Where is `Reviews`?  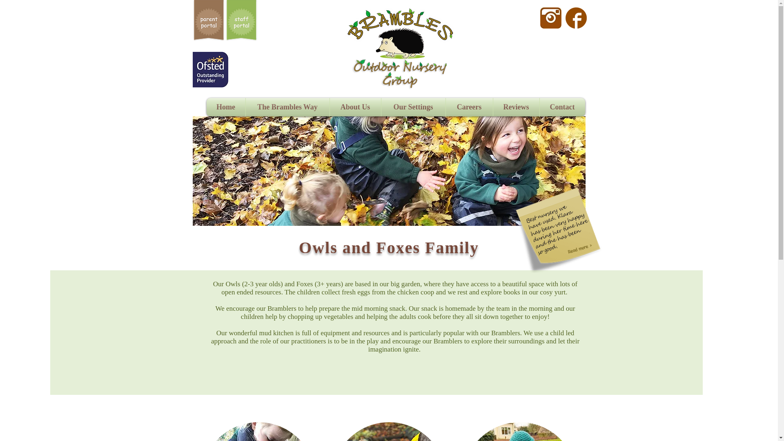
Reviews is located at coordinates (516, 107).